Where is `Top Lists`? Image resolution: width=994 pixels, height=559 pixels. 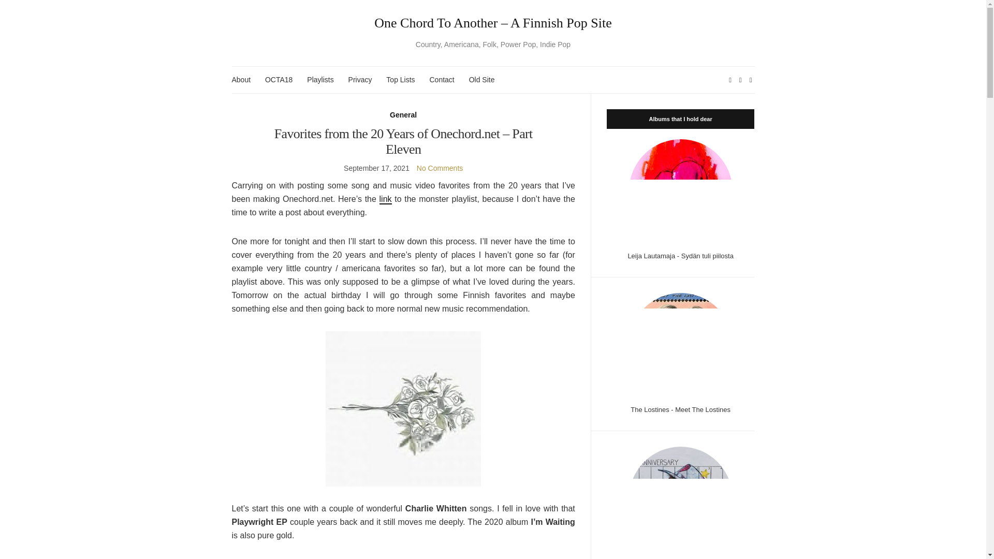 Top Lists is located at coordinates (400, 80).